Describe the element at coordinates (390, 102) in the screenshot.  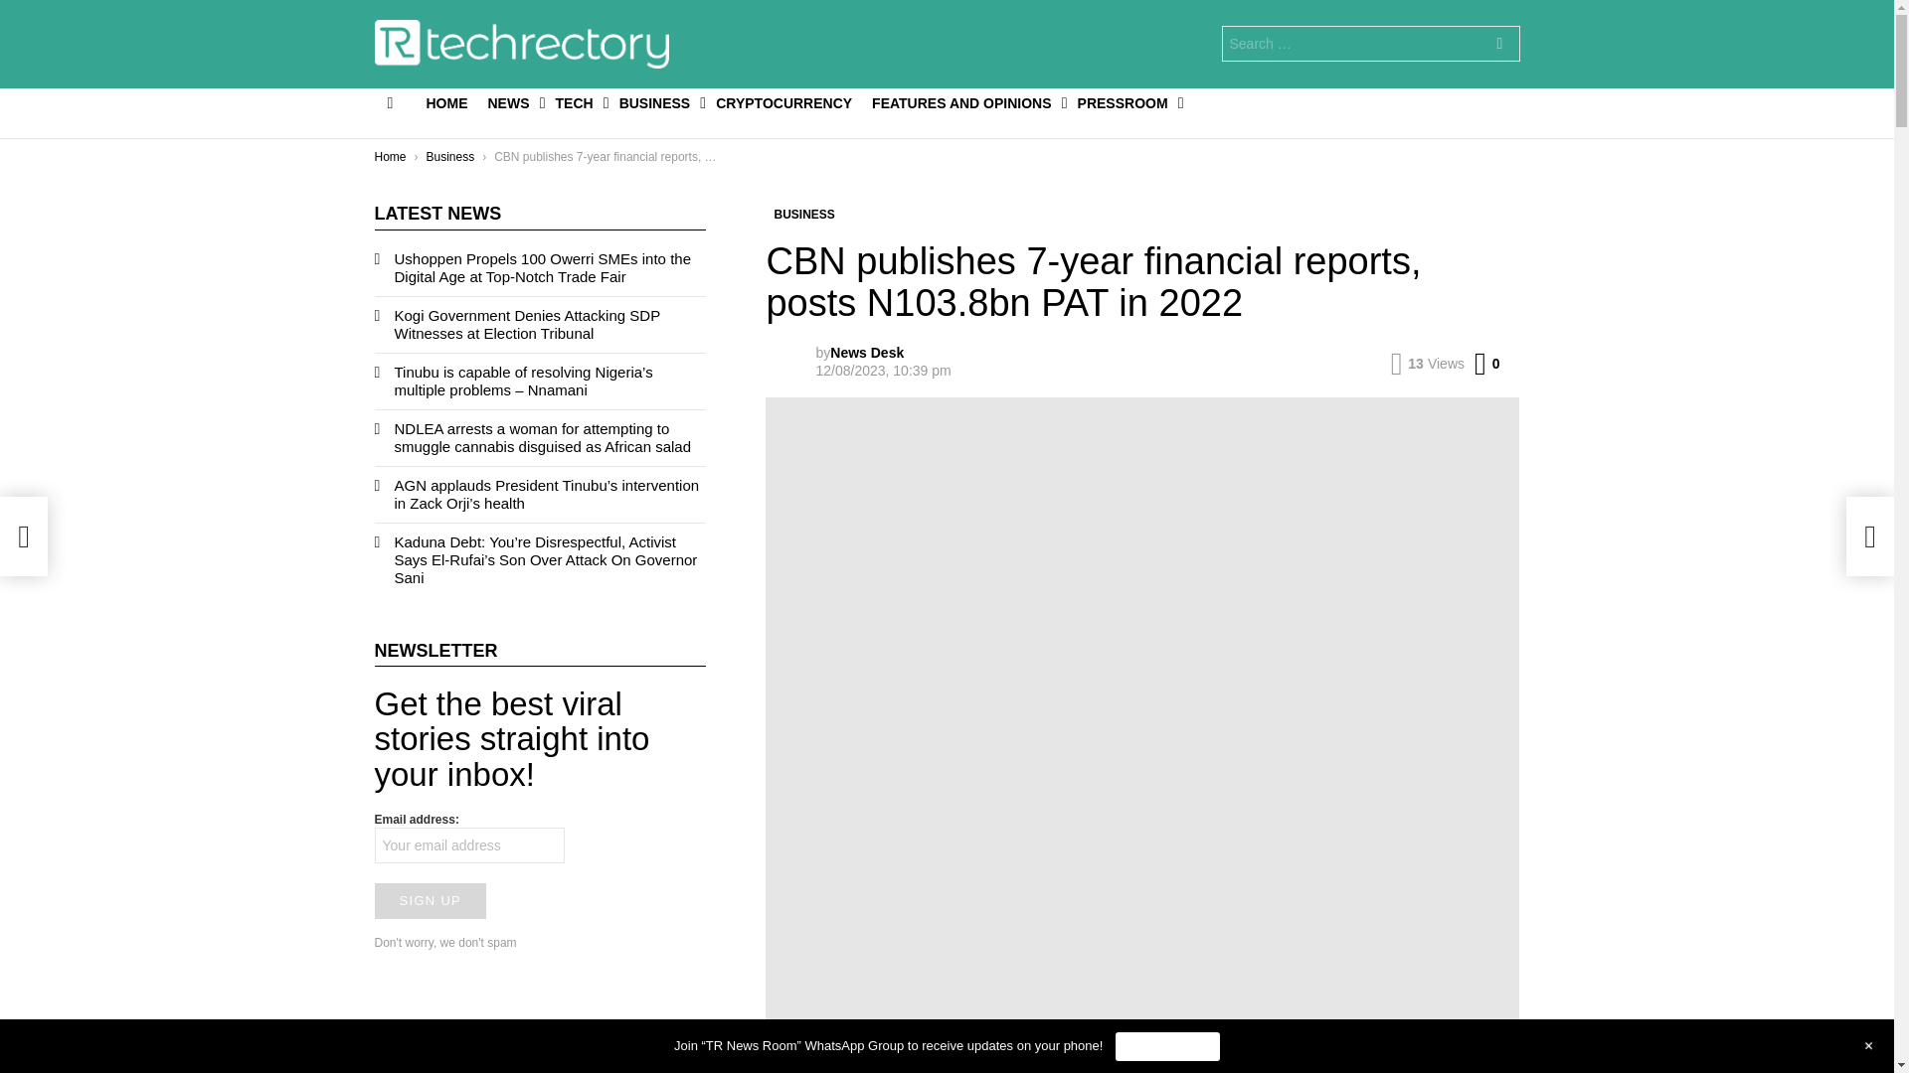
I see `Menu` at that location.